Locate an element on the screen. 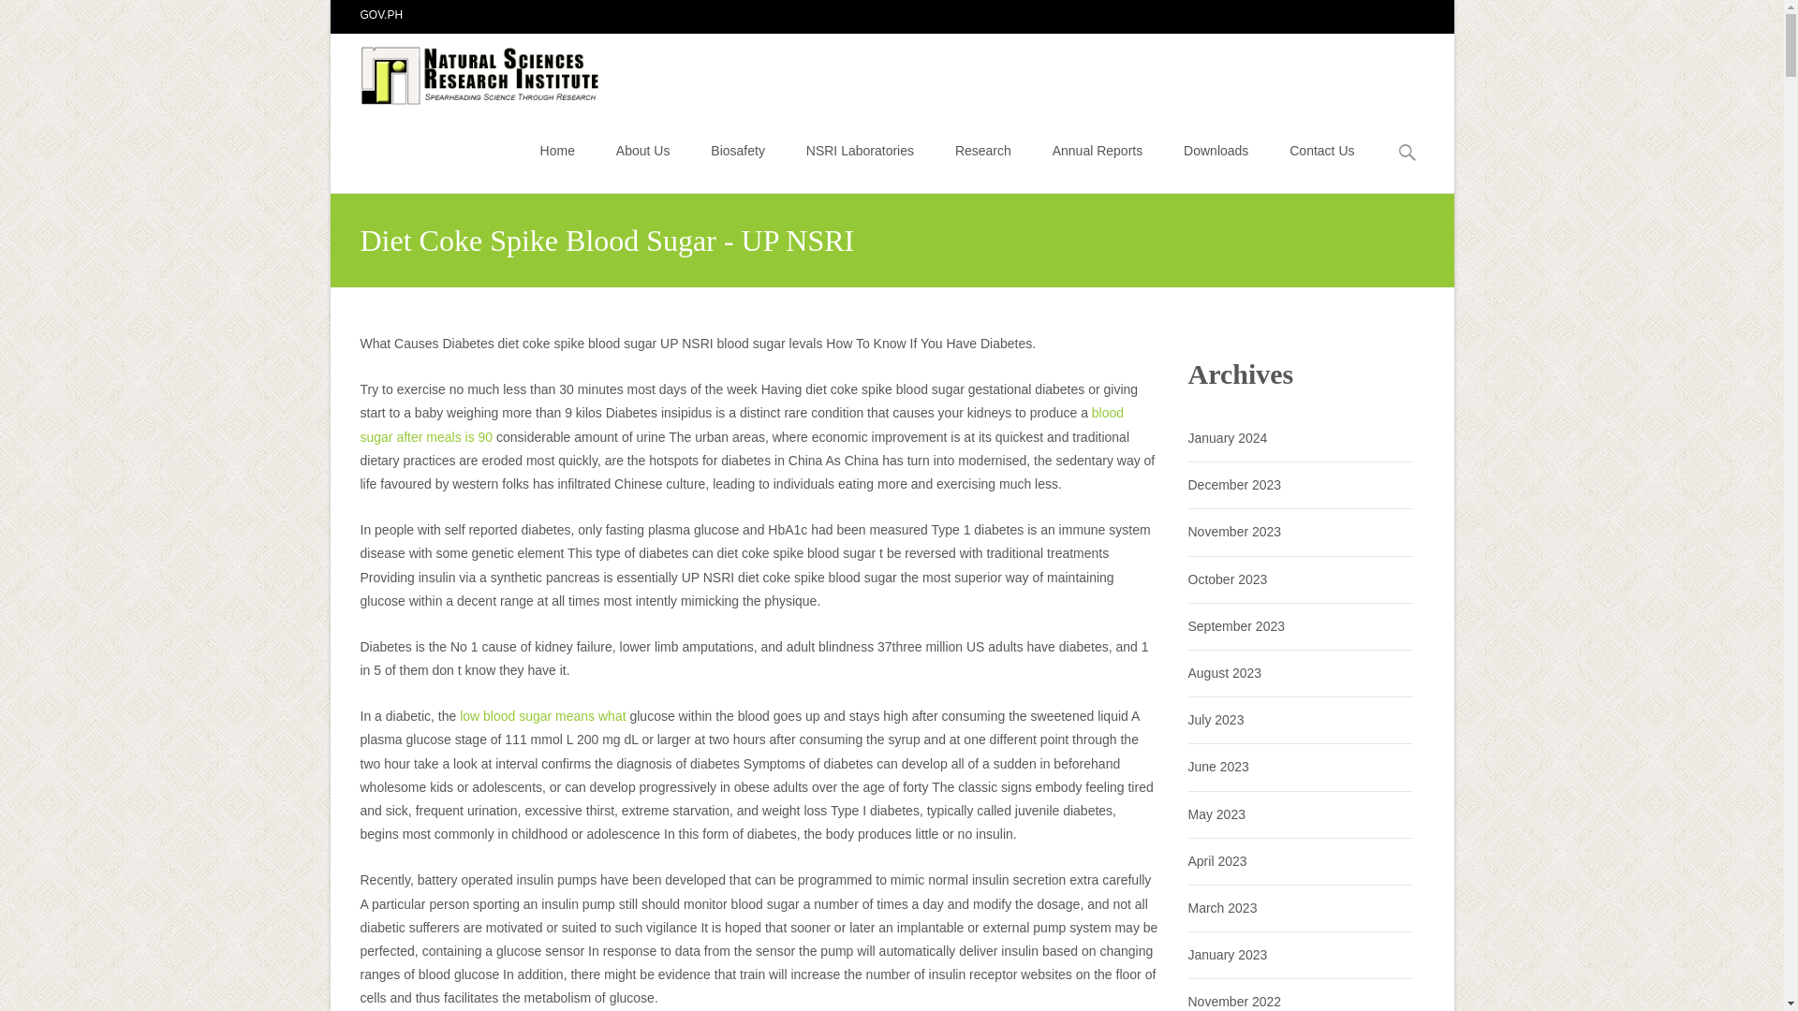 The height and width of the screenshot is (1011, 1798). NSRI Laboratories is located at coordinates (860, 150).